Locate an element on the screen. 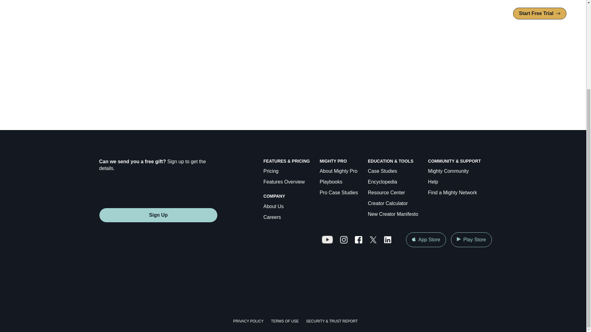 The image size is (591, 332). Pricing is located at coordinates (271, 172).